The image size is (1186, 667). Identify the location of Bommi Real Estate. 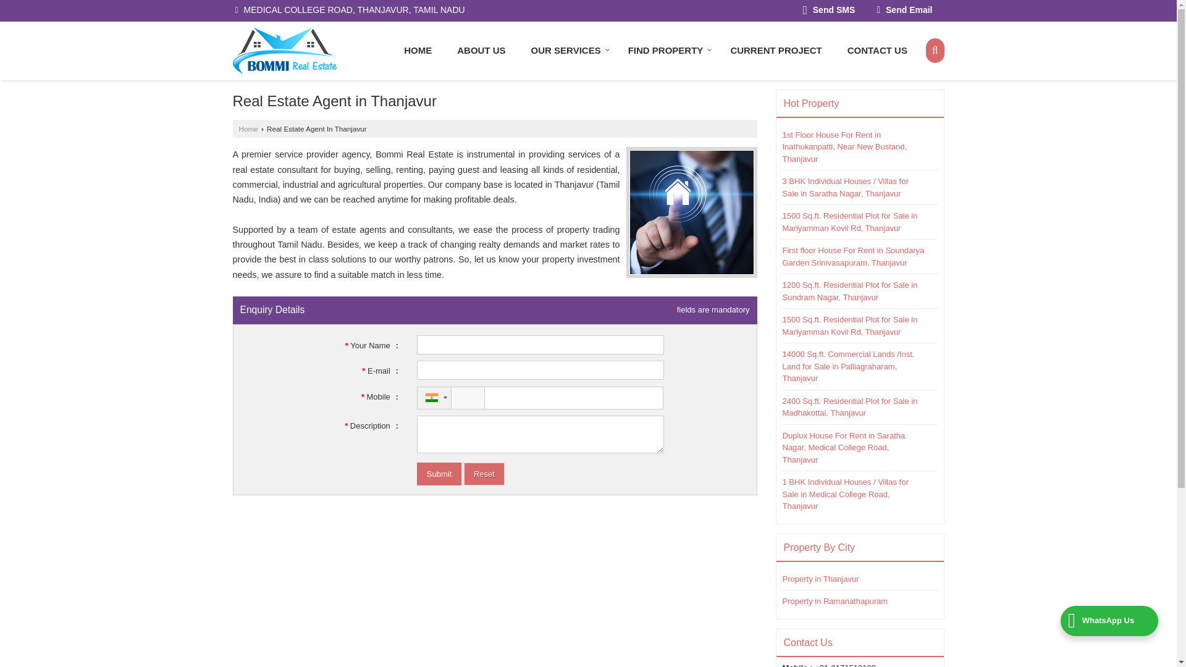
(284, 51).